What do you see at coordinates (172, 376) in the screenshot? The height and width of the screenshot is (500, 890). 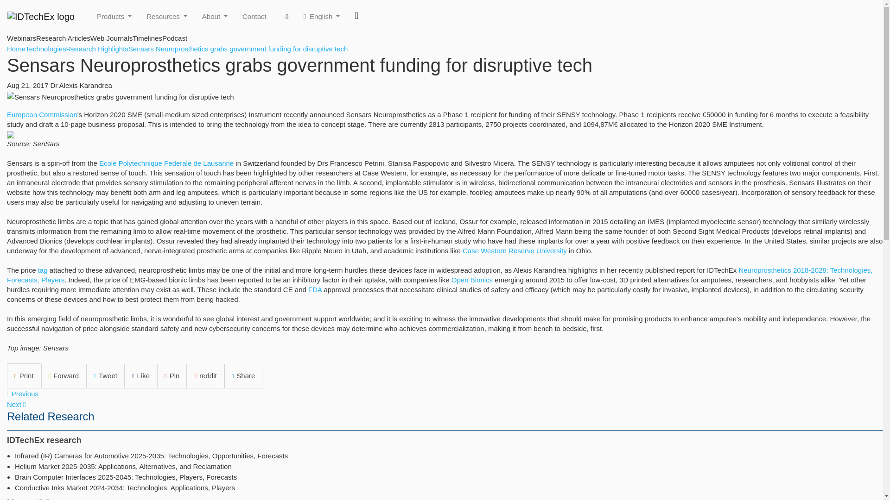 I see `Share on Pinterest` at bounding box center [172, 376].